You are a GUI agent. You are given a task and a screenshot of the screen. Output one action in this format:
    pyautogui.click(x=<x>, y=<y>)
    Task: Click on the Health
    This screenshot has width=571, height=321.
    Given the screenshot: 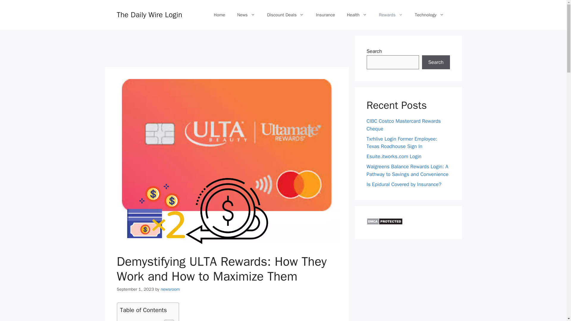 What is the action you would take?
    pyautogui.click(x=357, y=15)
    